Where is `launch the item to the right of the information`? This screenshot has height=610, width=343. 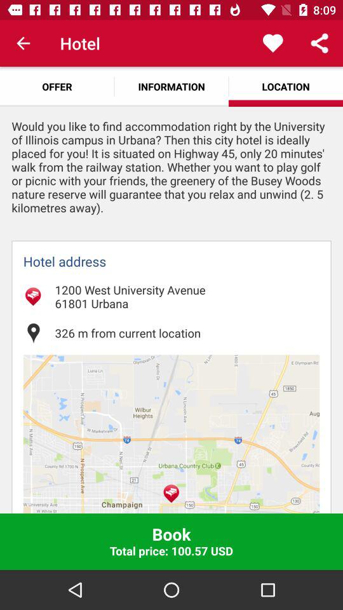
launch the item to the right of the information is located at coordinates (273, 43).